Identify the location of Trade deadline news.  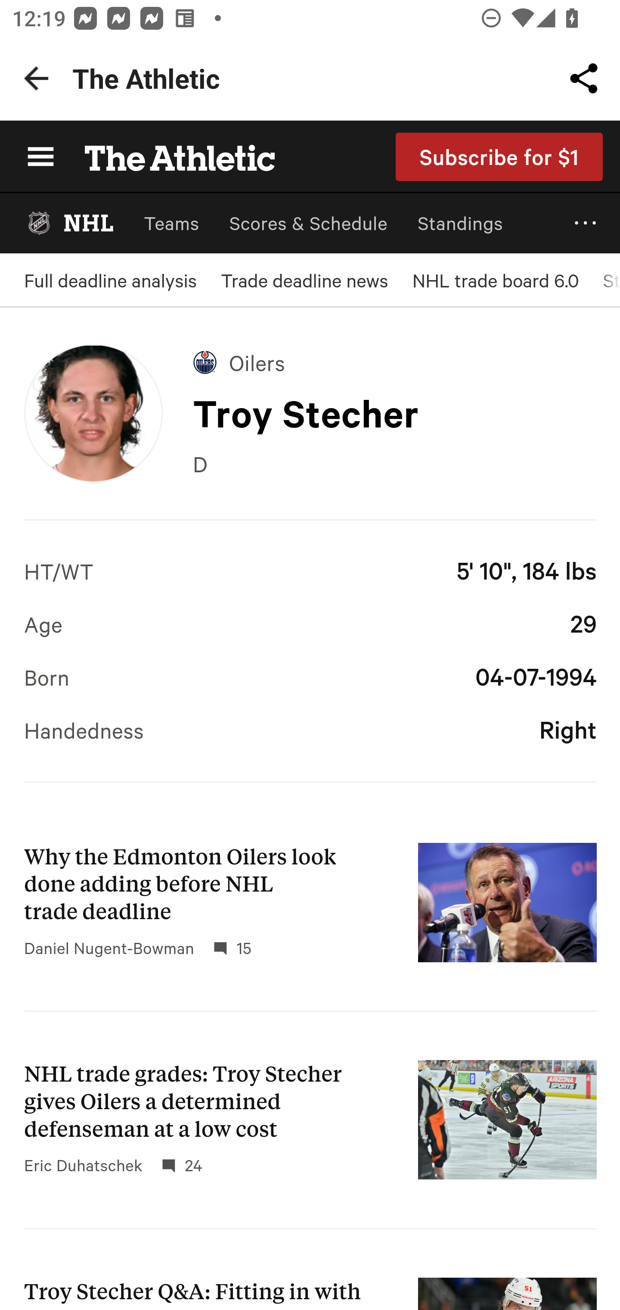
(304, 280).